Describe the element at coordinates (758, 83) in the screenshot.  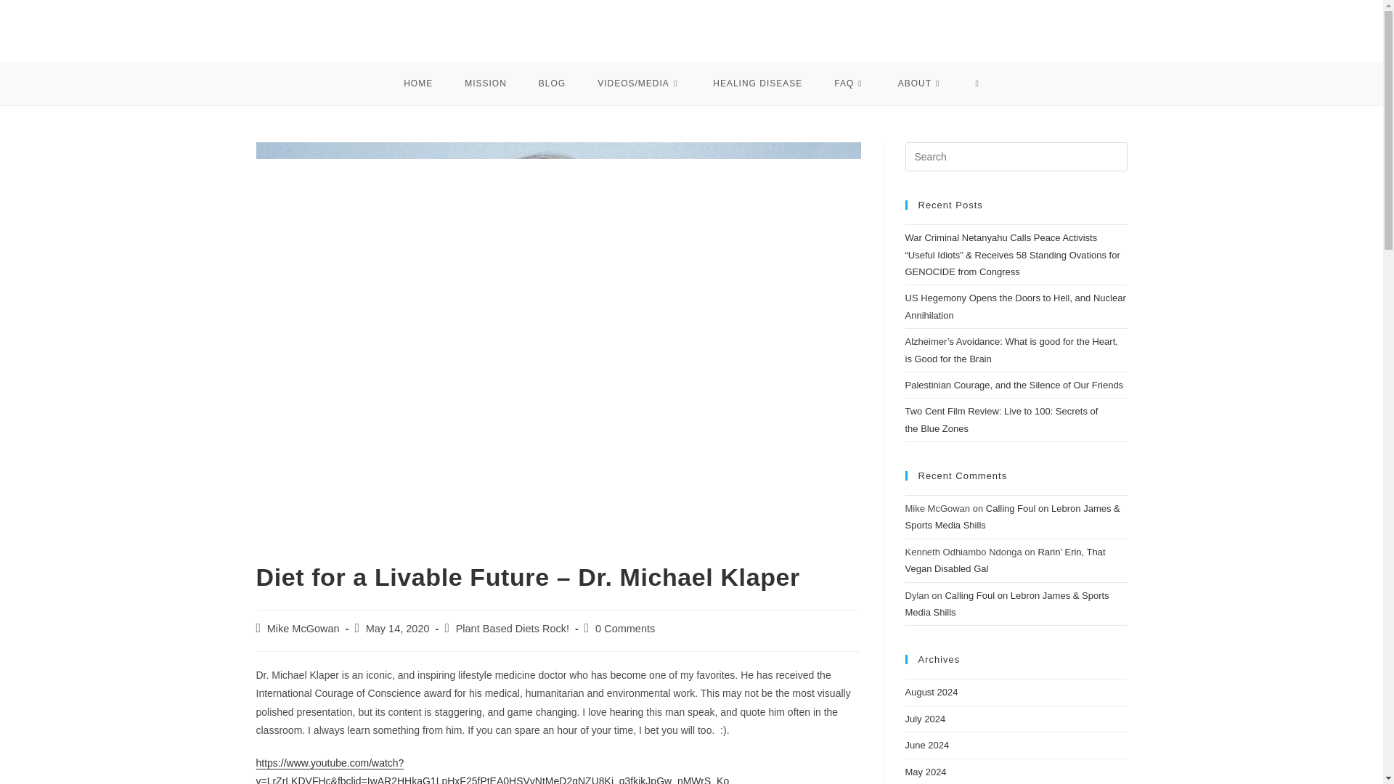
I see `HEALING DISEASE` at that location.